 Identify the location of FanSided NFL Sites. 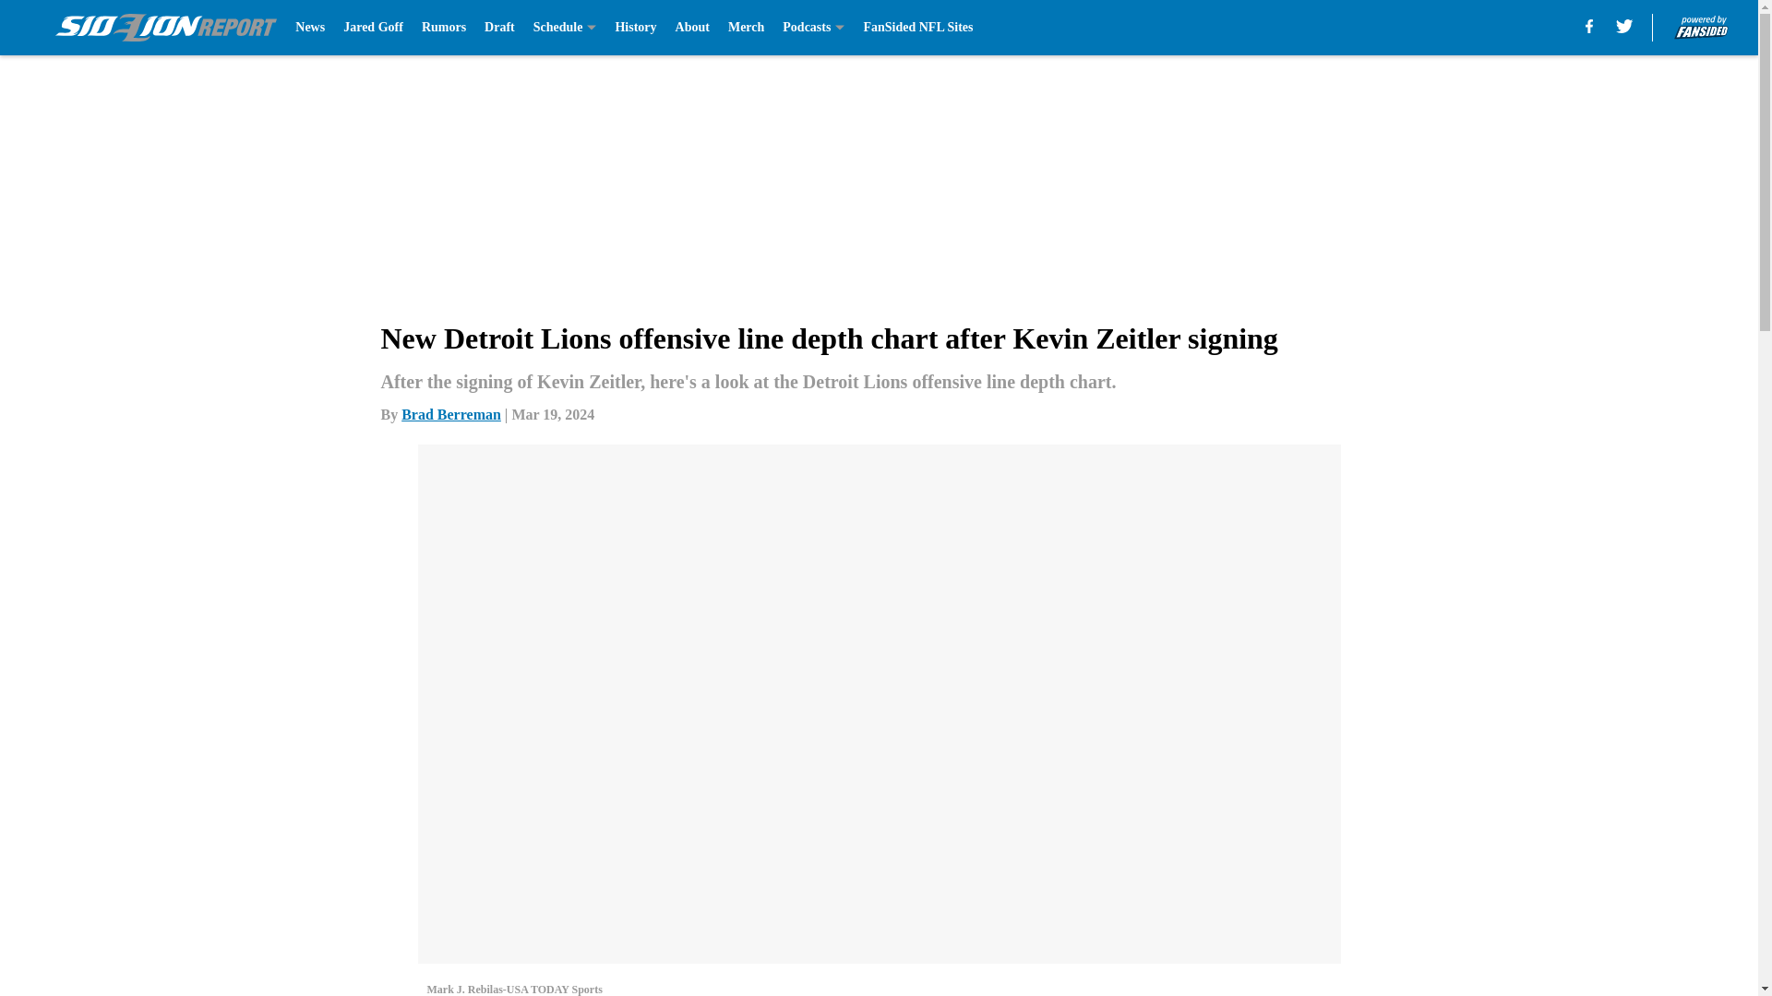
(917, 28).